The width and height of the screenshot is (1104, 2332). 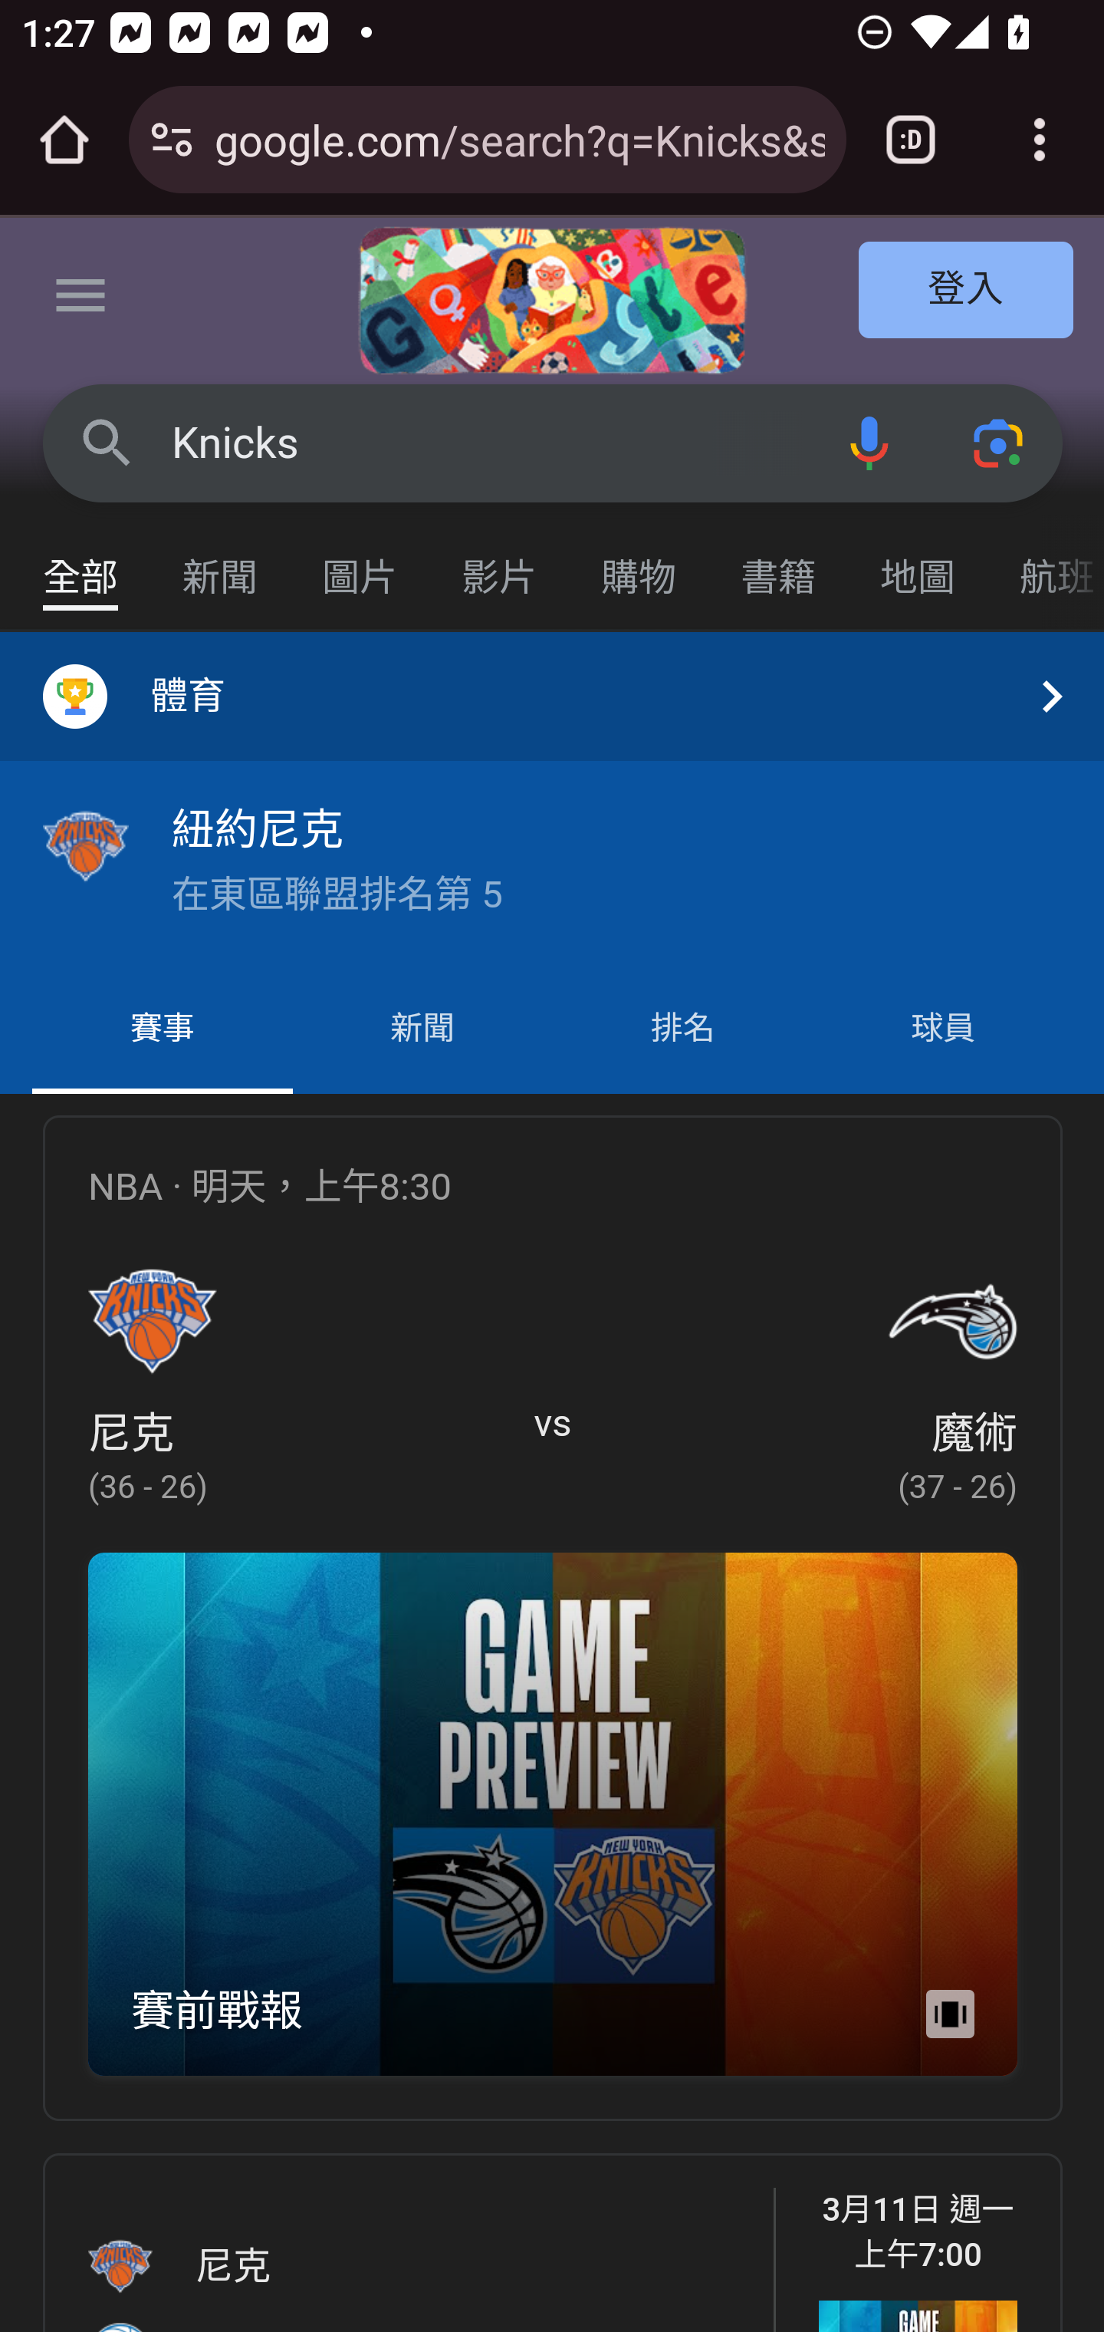 I want to click on 書籍, so click(x=779, y=563).